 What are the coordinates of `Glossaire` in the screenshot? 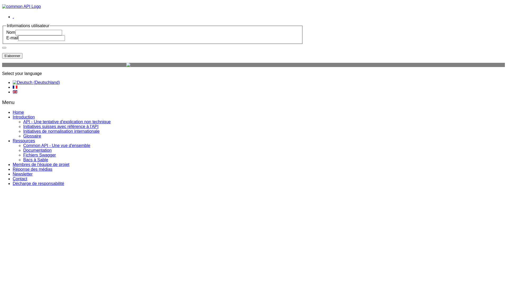 It's located at (32, 136).